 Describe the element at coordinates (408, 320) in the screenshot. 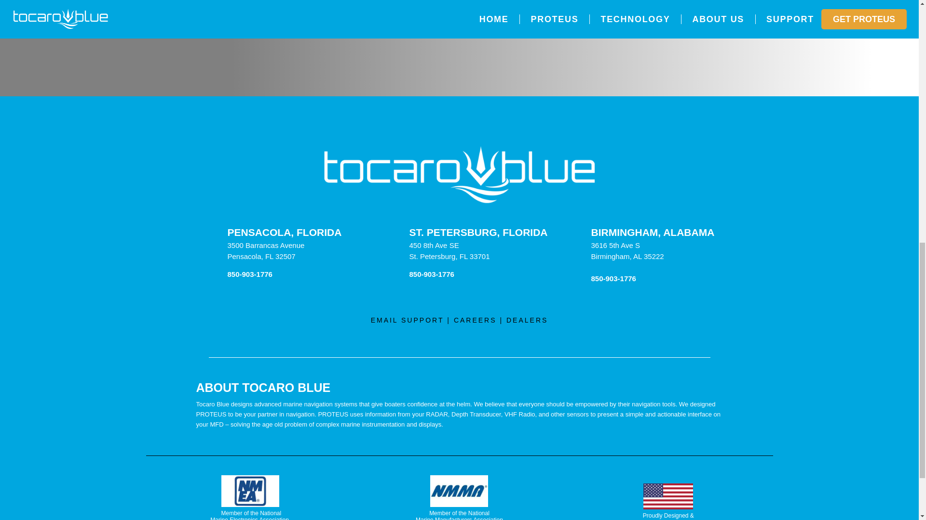

I see `EMAIL SUPPORT` at that location.